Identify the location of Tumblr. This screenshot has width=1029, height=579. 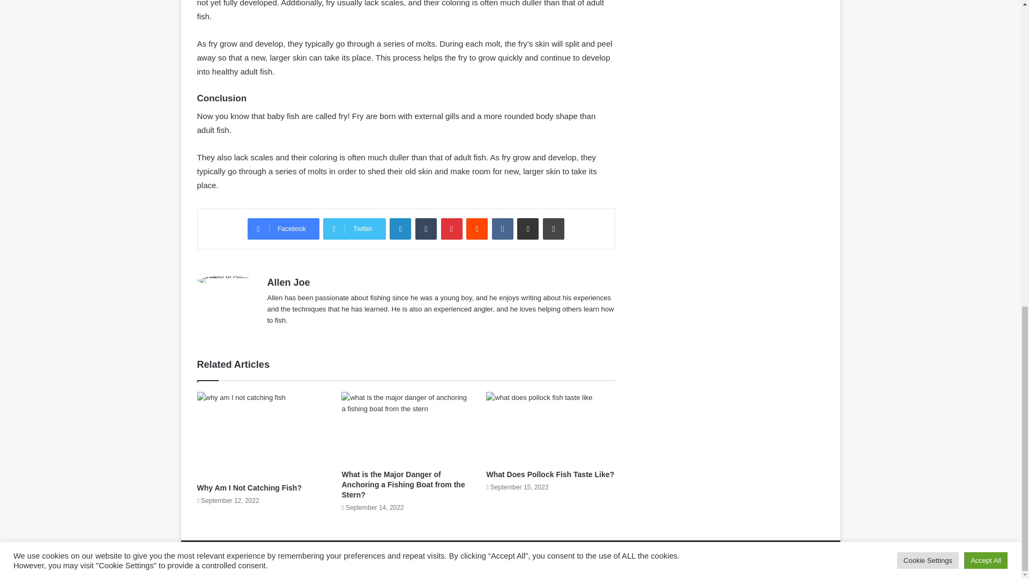
(426, 229).